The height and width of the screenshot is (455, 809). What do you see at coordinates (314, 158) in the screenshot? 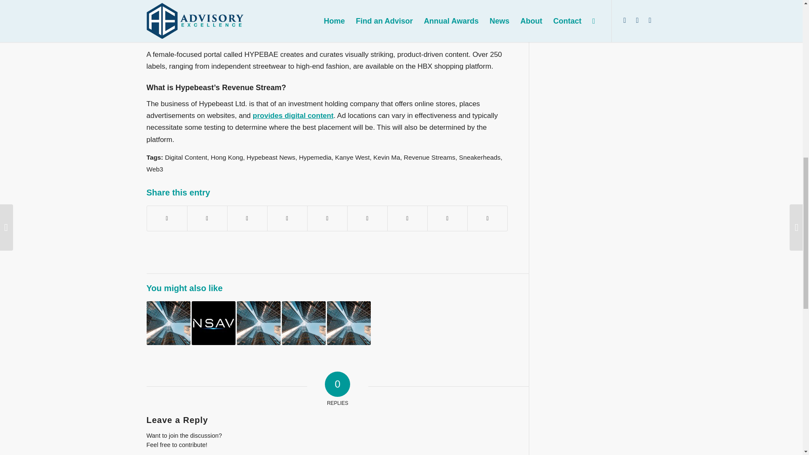
I see `Hypemedia` at bounding box center [314, 158].